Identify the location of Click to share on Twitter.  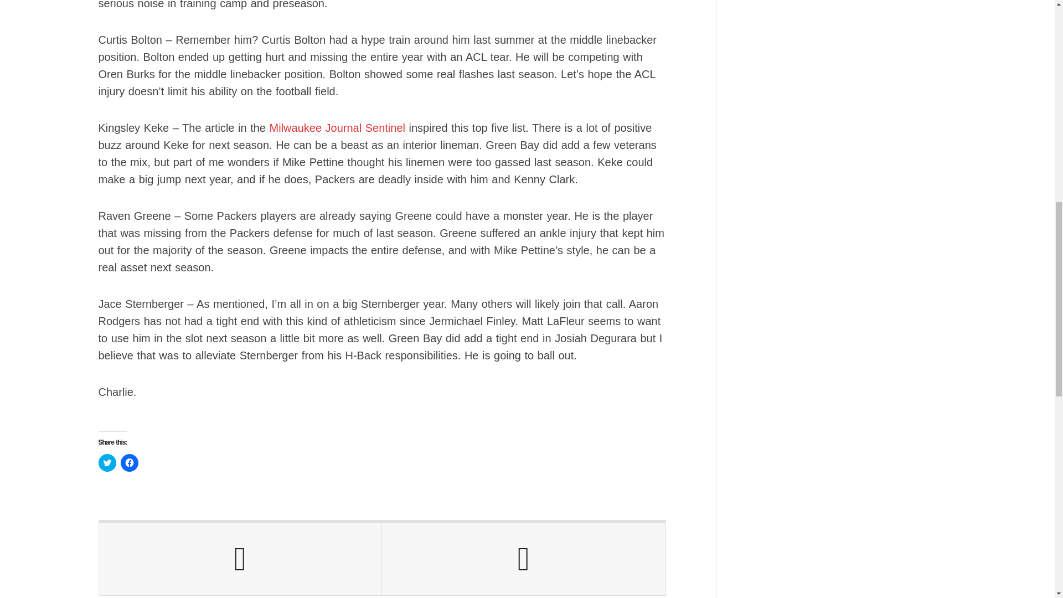
(107, 463).